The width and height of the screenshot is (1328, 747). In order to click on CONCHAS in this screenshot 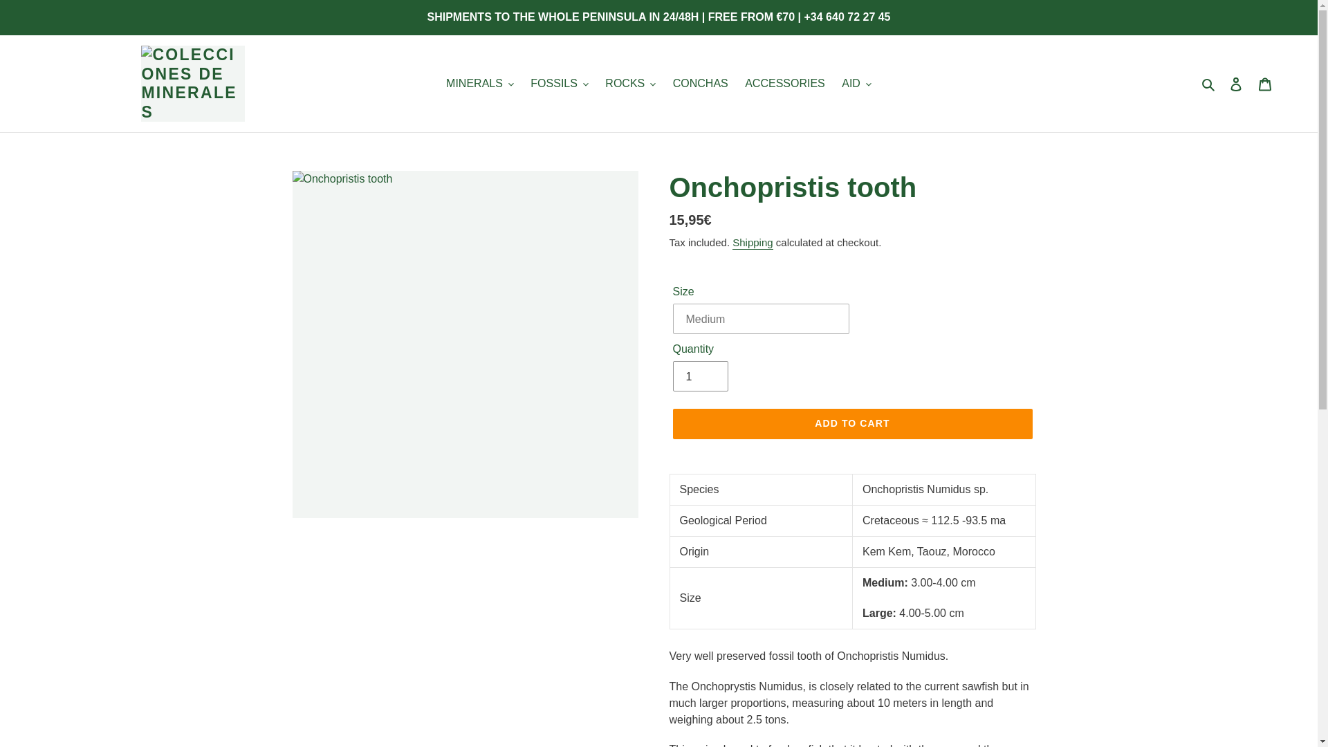, I will do `click(701, 83)`.